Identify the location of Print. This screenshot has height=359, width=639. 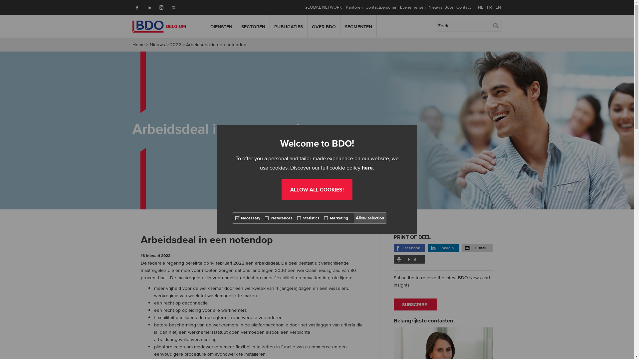
(409, 259).